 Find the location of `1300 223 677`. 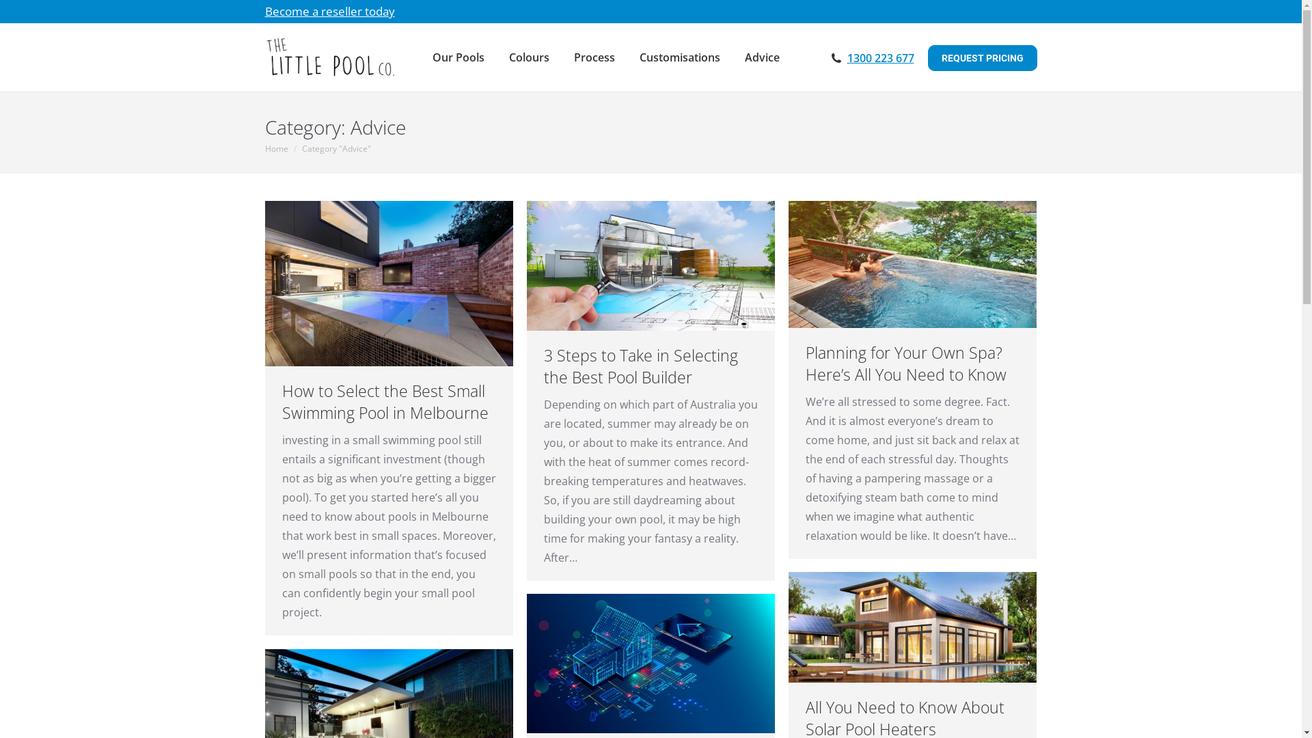

1300 223 677 is located at coordinates (881, 58).